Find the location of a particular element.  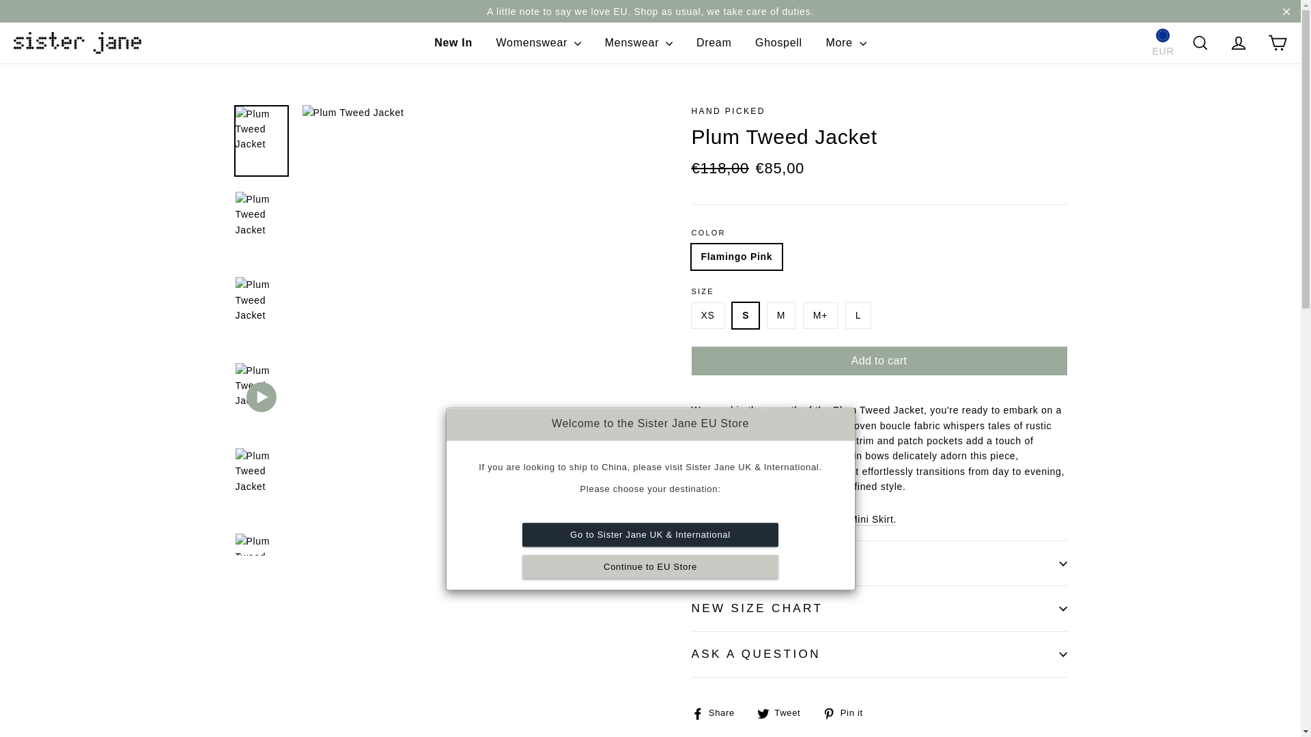

Share on Facebook is located at coordinates (717, 713).